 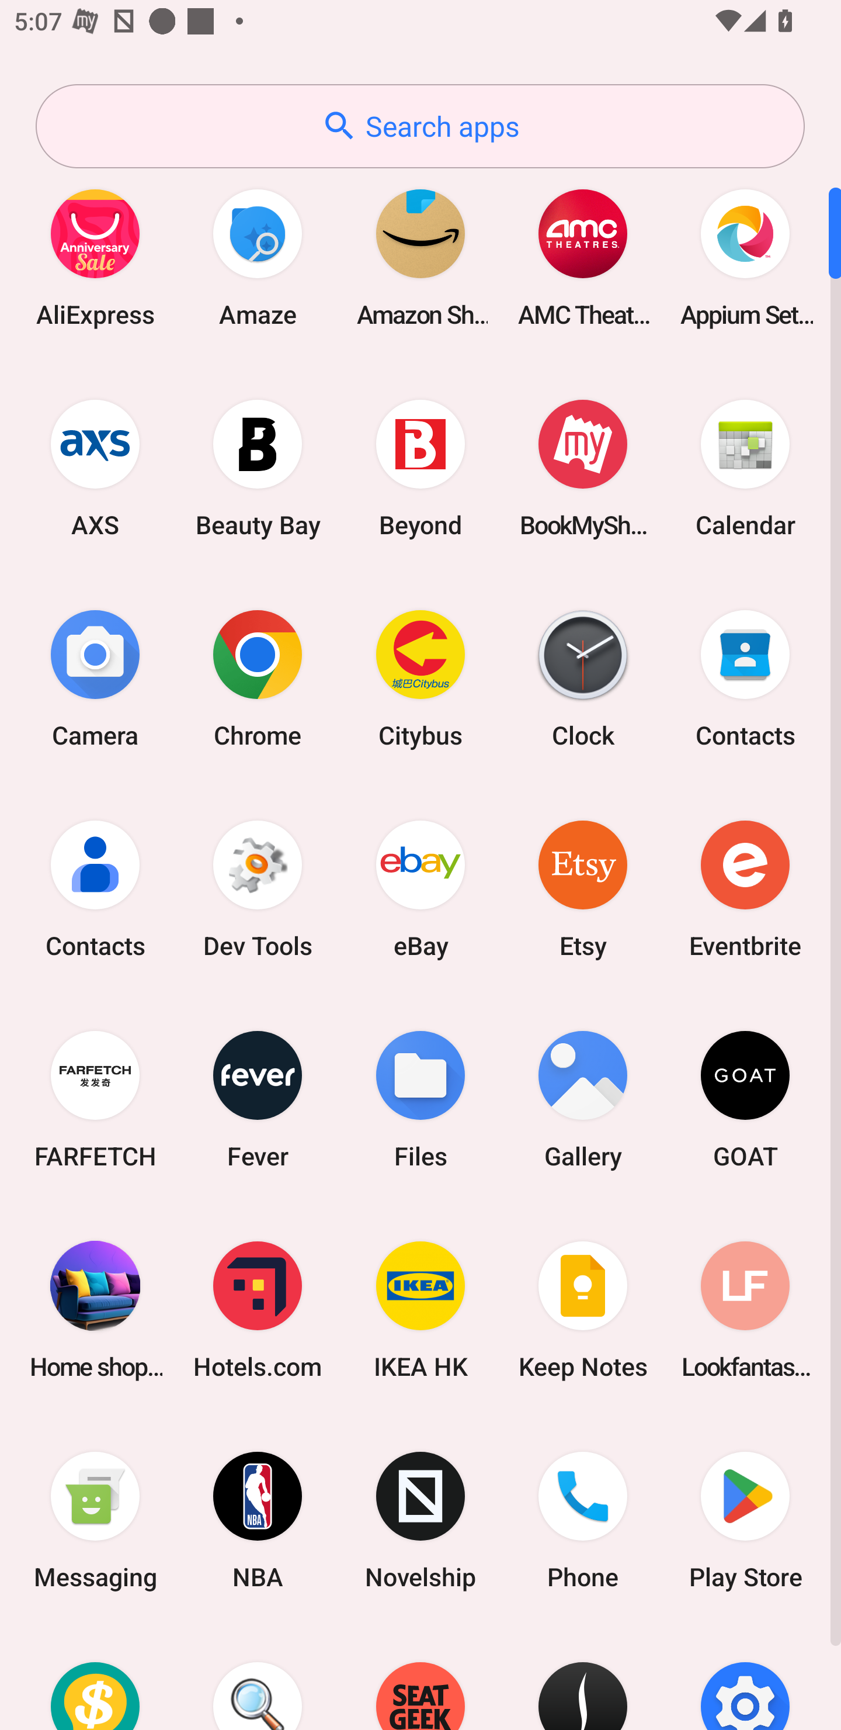 I want to click on Beyond, so click(x=420, y=468).